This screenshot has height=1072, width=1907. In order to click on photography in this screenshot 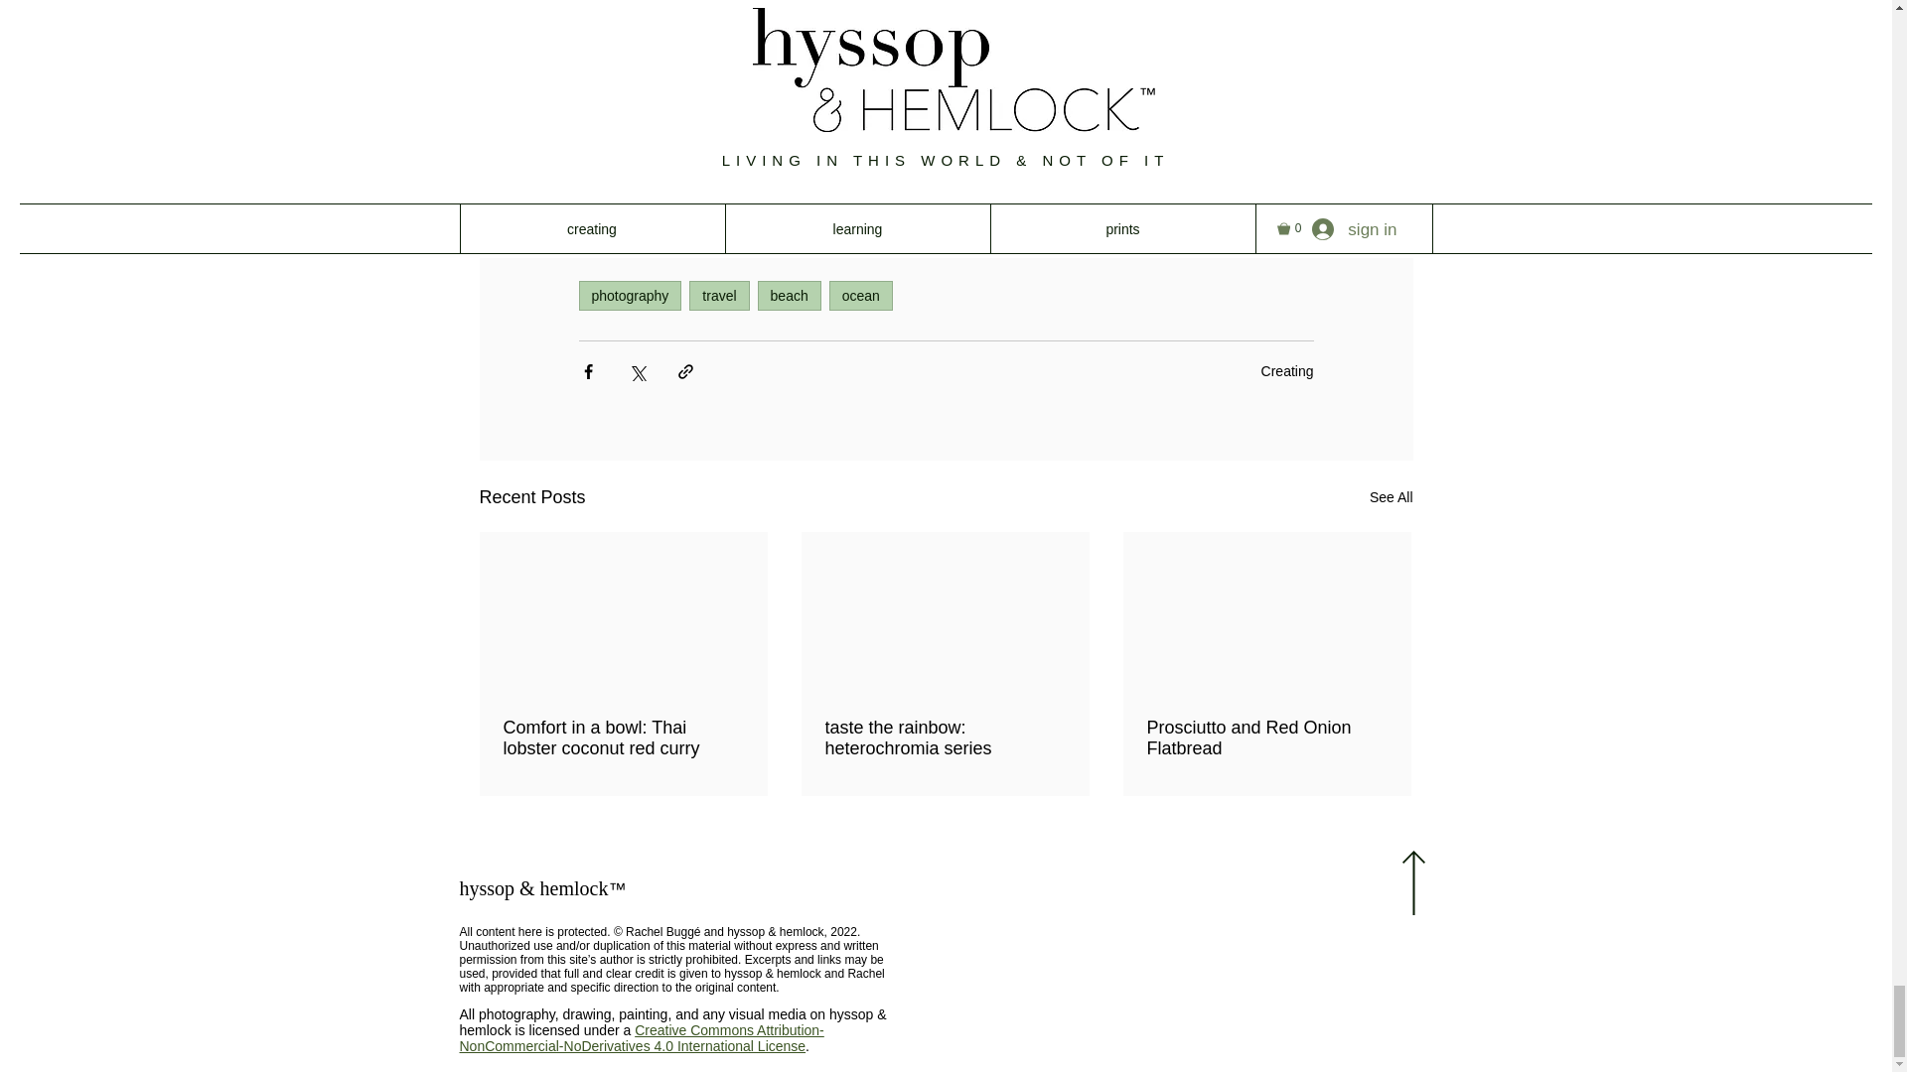, I will do `click(629, 296)`.